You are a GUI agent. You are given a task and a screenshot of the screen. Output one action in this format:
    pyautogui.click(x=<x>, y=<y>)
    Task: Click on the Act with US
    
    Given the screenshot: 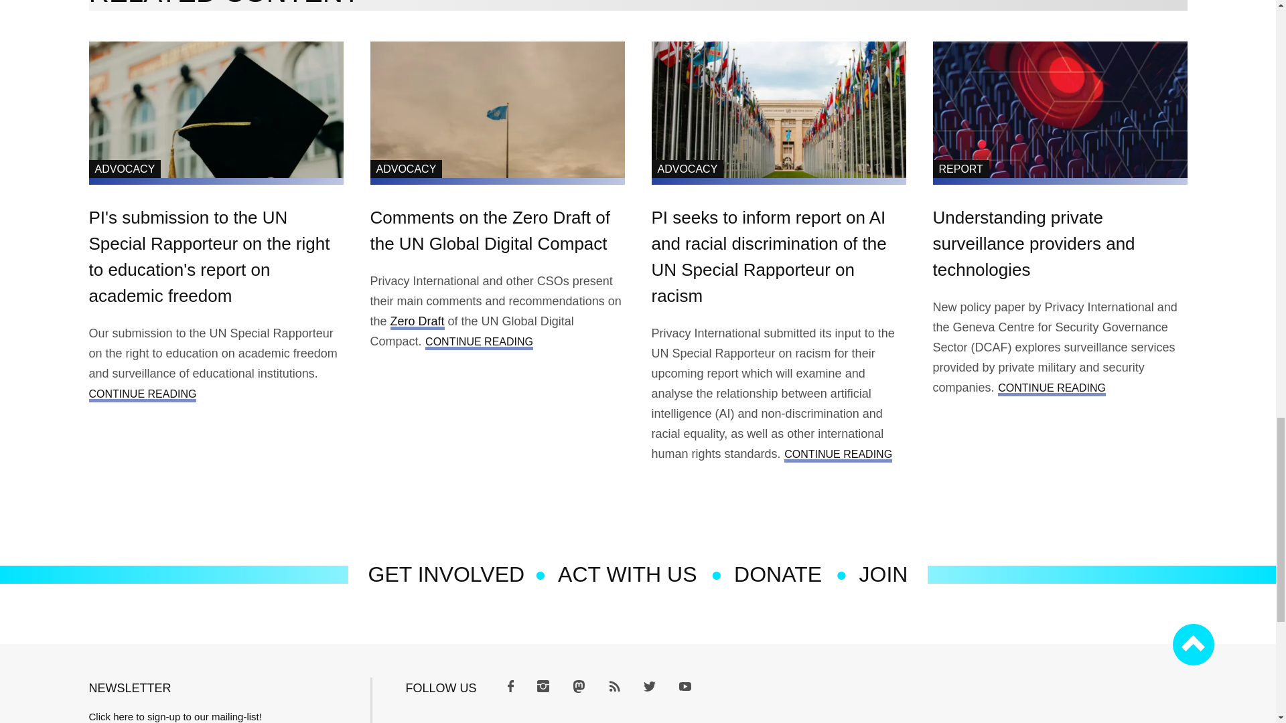 What is the action you would take?
    pyautogui.click(x=627, y=574)
    